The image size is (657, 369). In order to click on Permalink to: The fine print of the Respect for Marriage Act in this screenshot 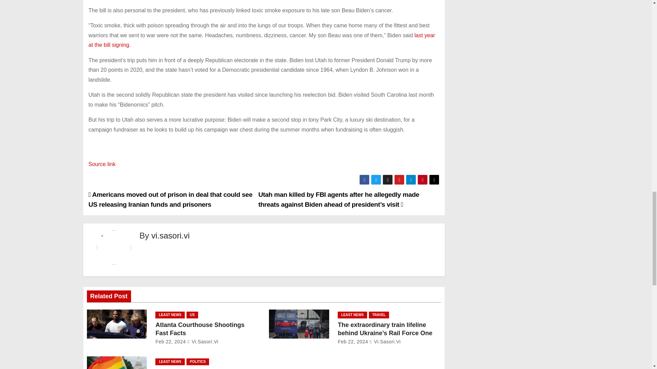, I will do `click(202, 368)`.